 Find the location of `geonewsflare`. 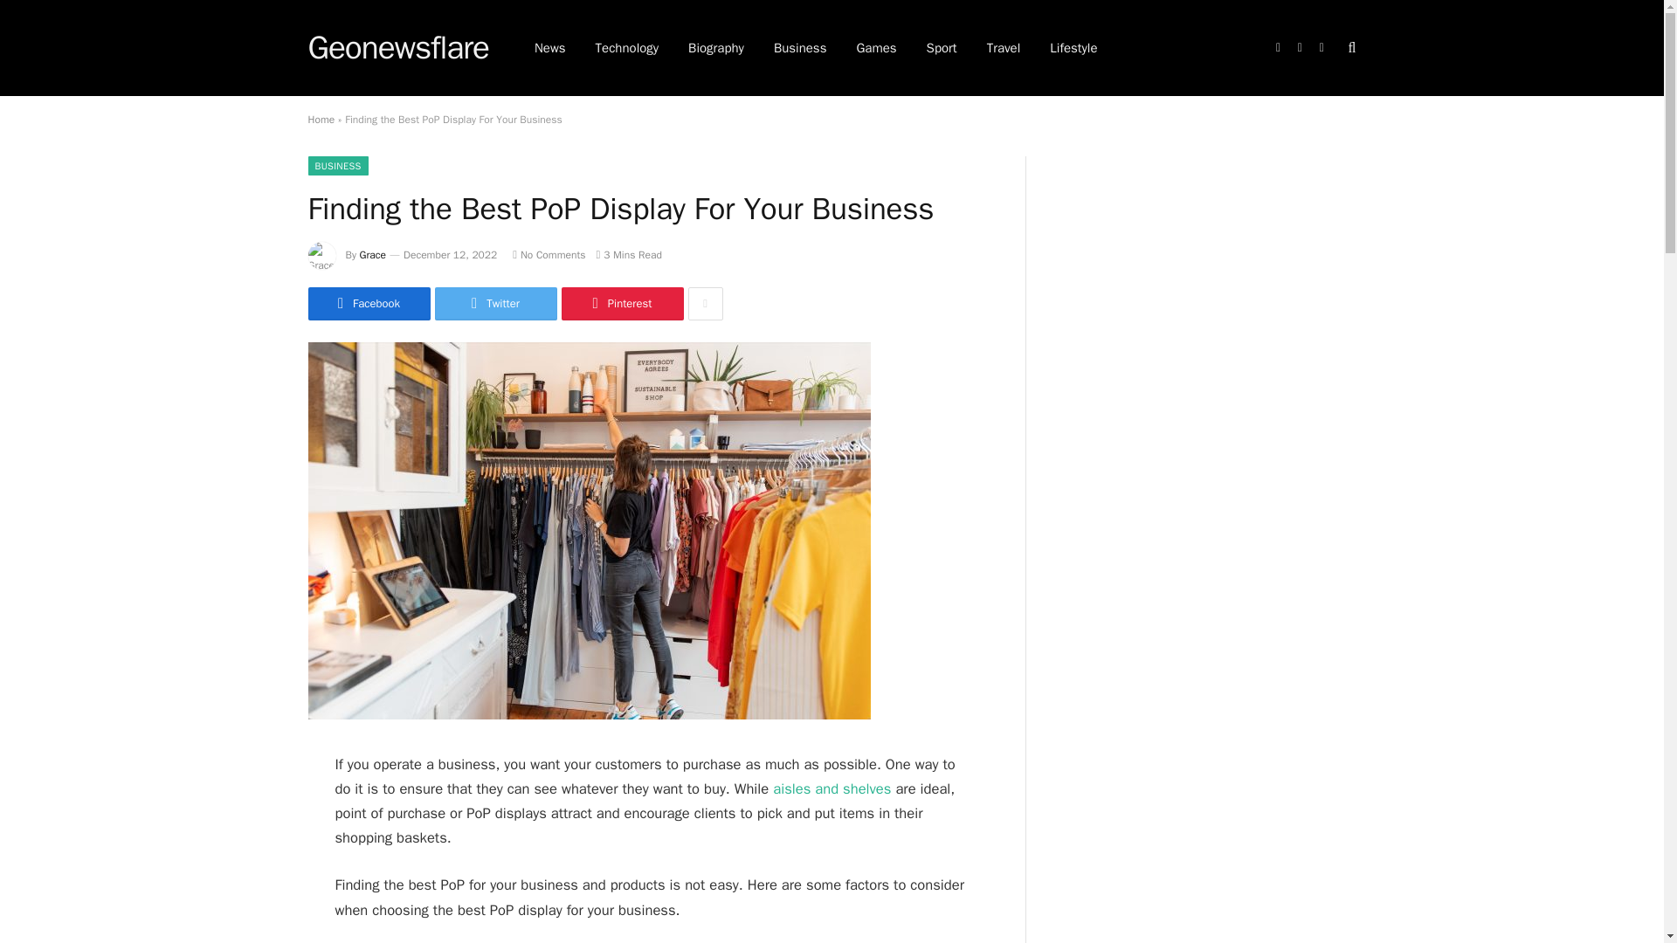

geonewsflare is located at coordinates (397, 48).